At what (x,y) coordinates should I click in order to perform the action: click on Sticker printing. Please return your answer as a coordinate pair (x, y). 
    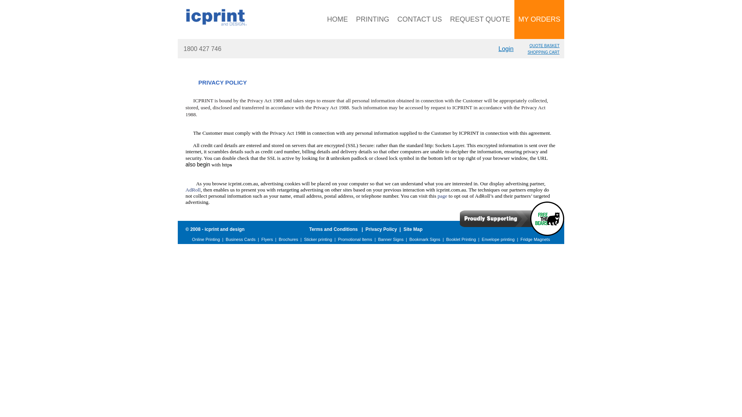
    Looking at the image, I should click on (318, 239).